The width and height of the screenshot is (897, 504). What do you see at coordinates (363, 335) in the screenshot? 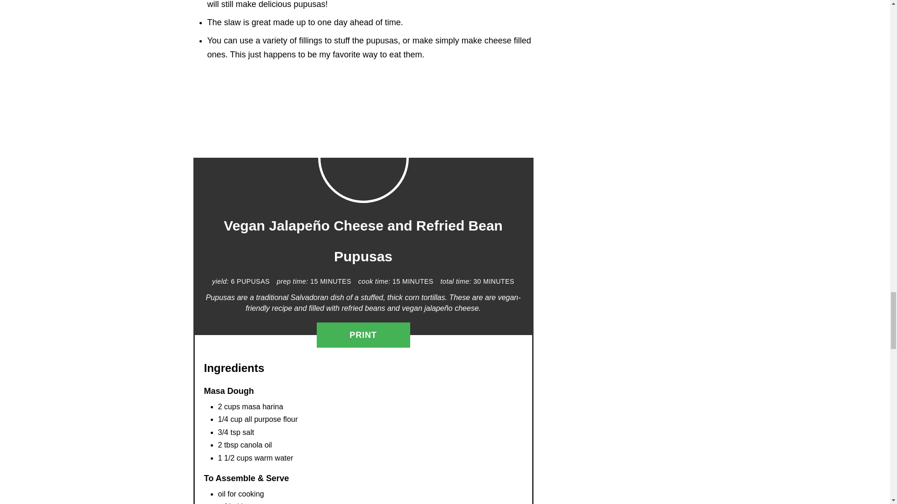
I see `PRINT` at bounding box center [363, 335].